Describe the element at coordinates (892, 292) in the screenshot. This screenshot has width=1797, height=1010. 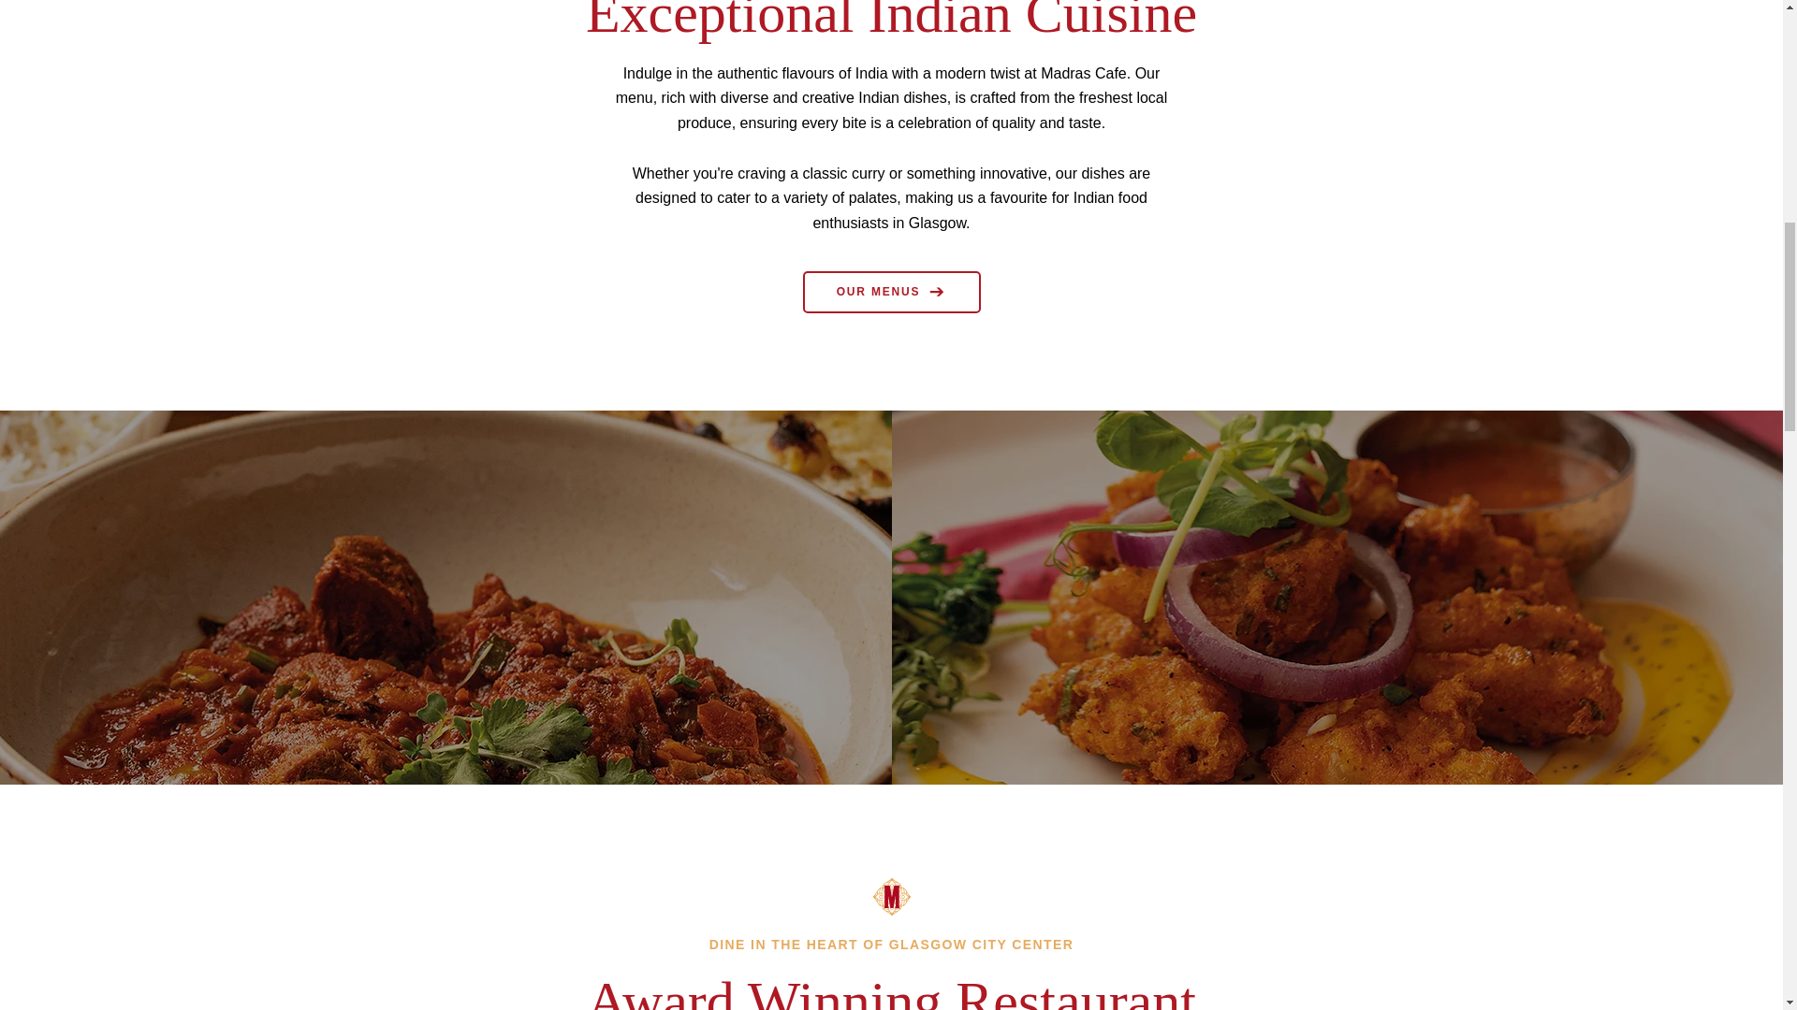
I see `OUR MENUS` at that location.